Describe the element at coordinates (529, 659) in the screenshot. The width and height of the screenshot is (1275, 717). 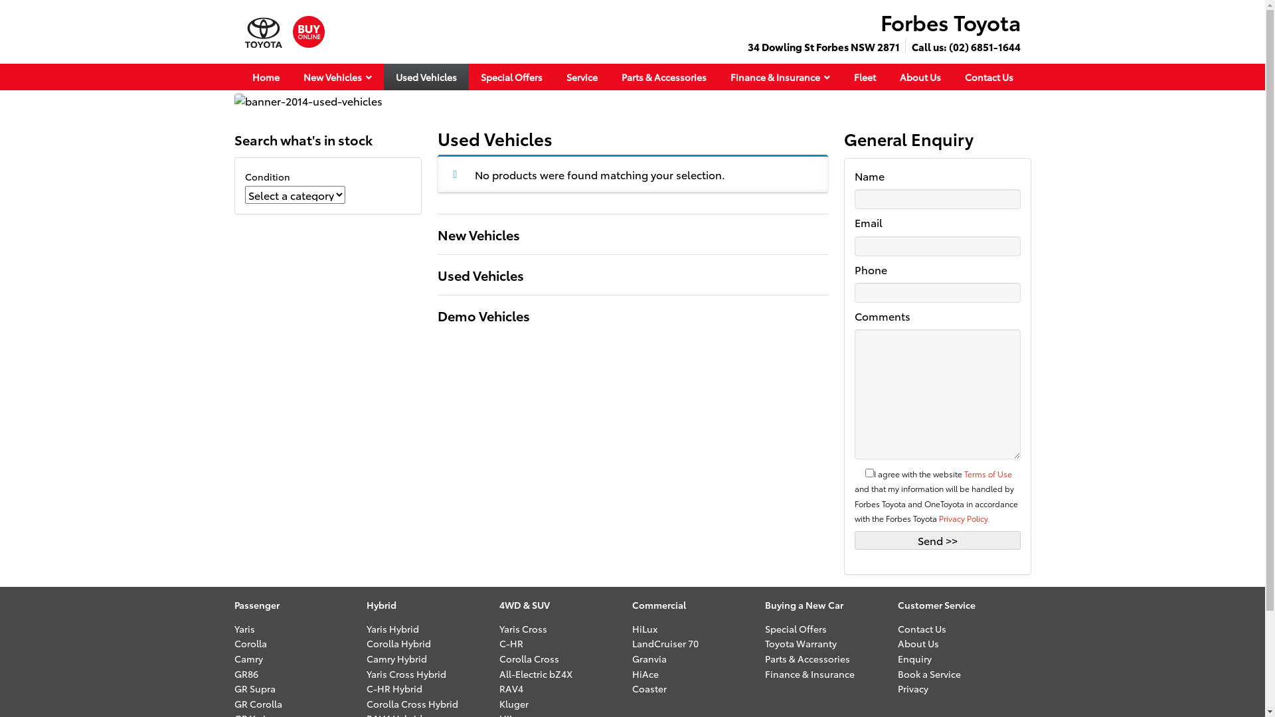
I see `Corolla Cross` at that location.